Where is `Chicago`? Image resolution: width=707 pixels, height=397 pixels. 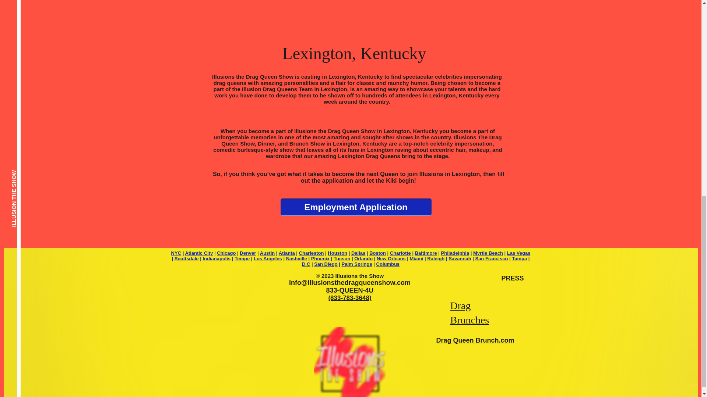 Chicago is located at coordinates (226, 253).